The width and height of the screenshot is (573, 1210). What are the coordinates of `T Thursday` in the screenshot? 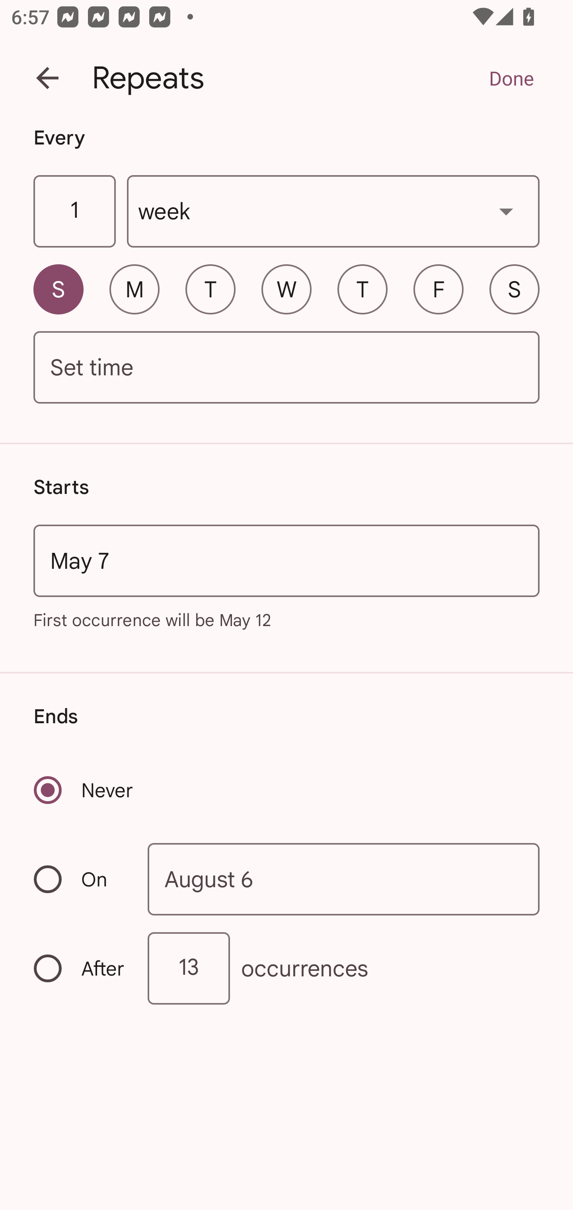 It's located at (362, 289).